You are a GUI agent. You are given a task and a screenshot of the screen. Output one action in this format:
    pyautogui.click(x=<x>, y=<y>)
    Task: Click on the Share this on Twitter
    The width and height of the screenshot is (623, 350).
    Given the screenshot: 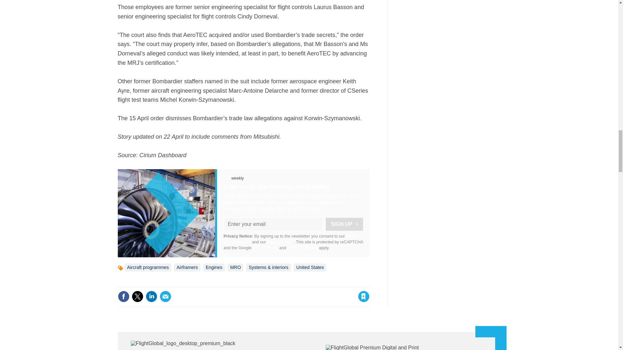 What is the action you would take?
    pyautogui.click(x=137, y=297)
    